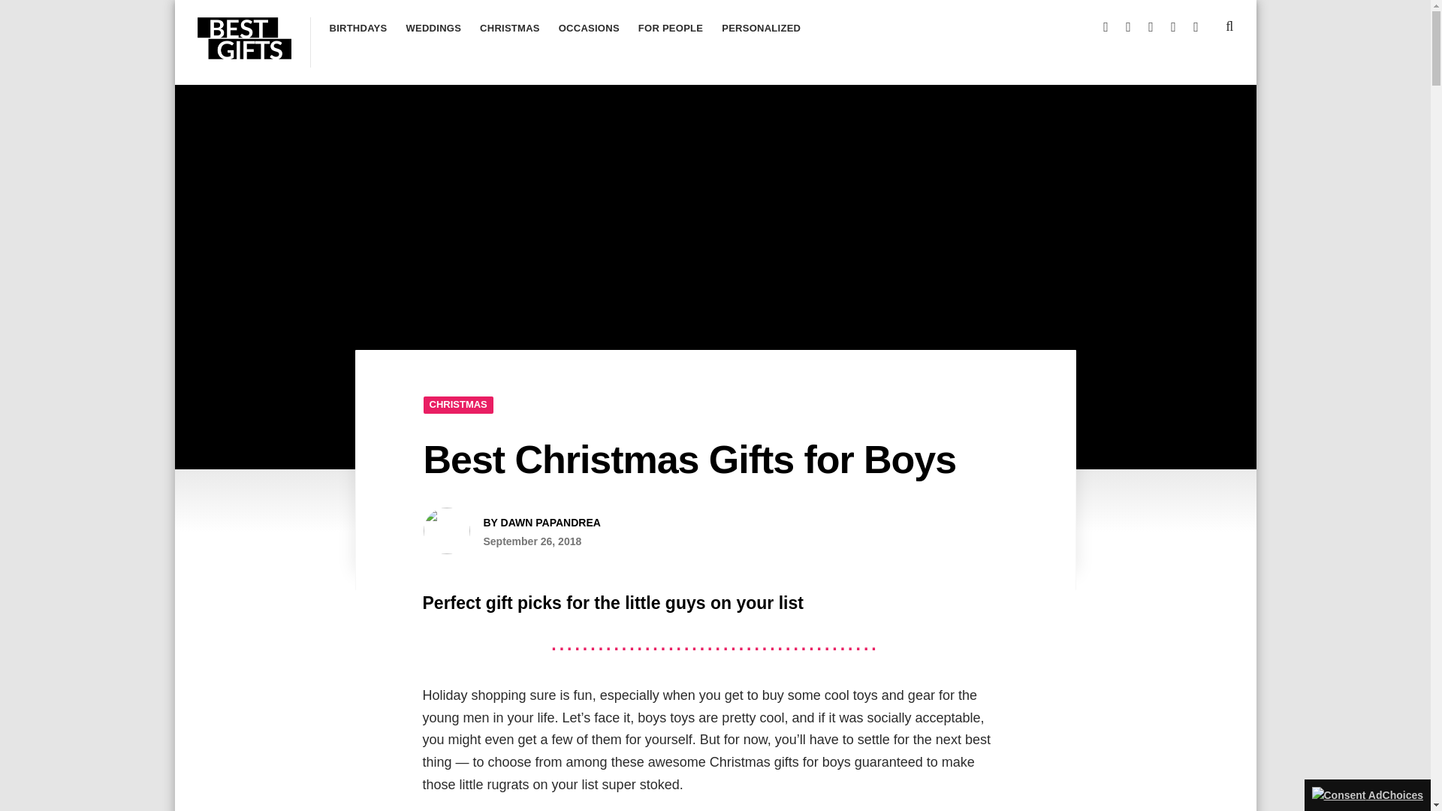 The height and width of the screenshot is (811, 1442). Describe the element at coordinates (1193, 24) in the screenshot. I see `Flipboard` at that location.